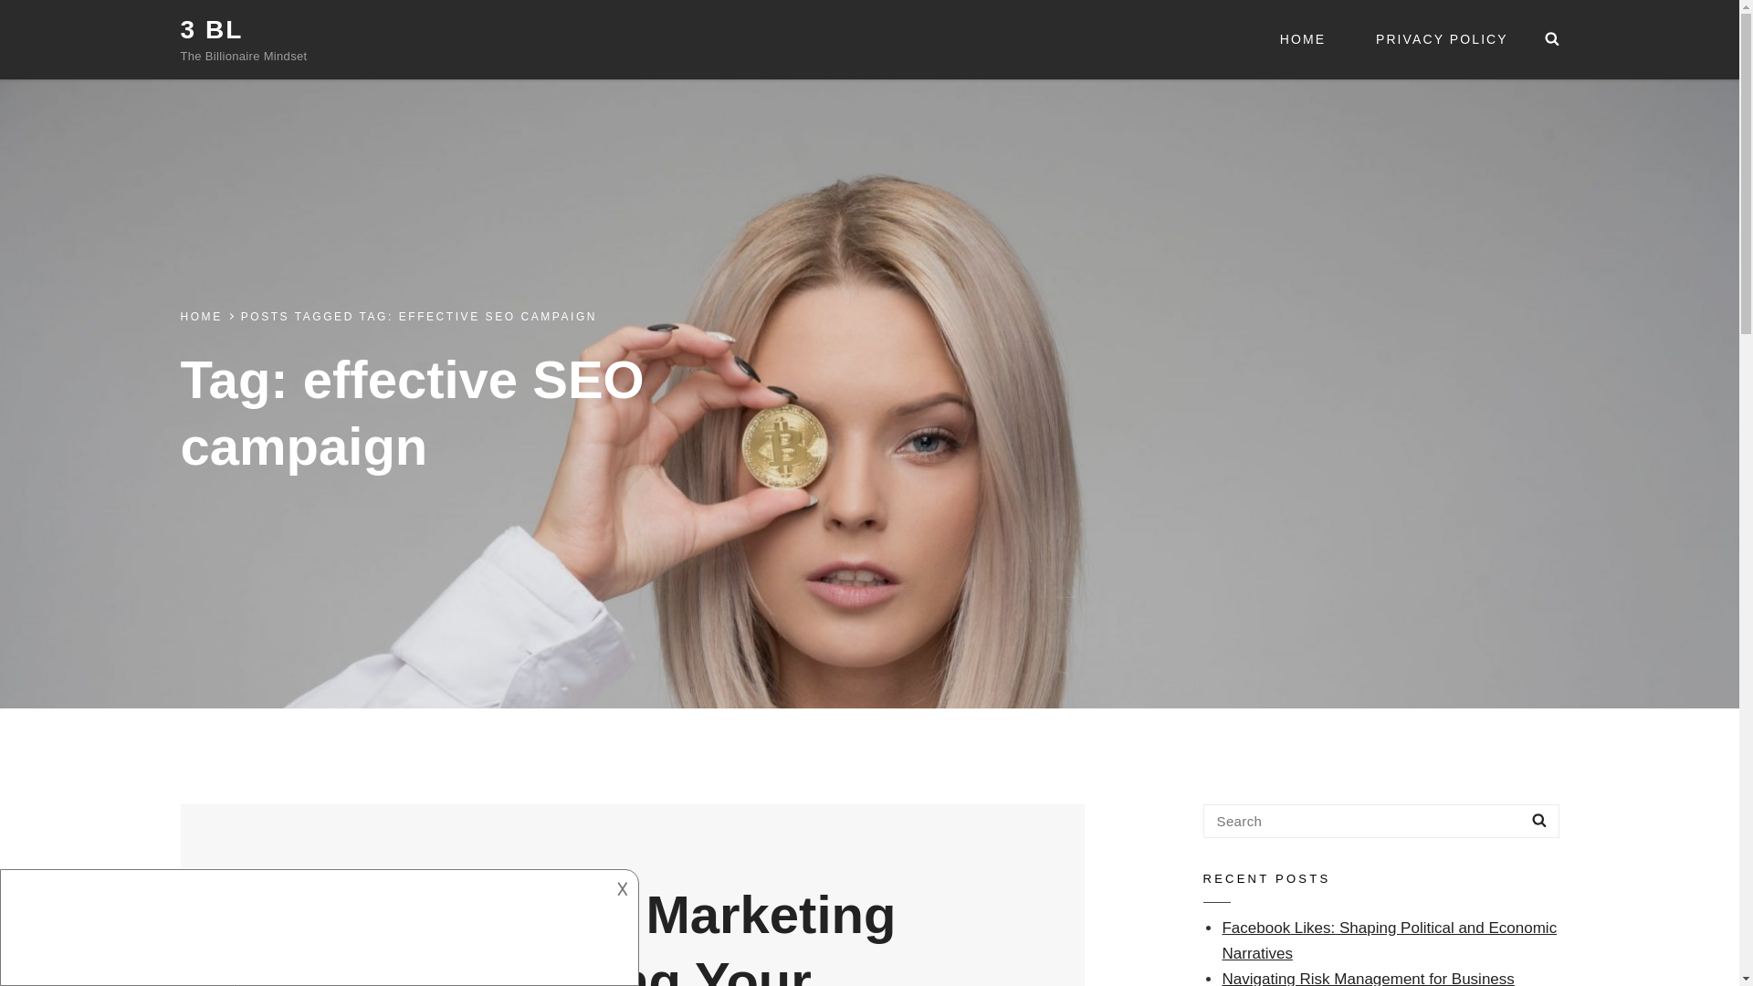 The image size is (1753, 986). What do you see at coordinates (1302, 40) in the screenshot?
I see `HOME` at bounding box center [1302, 40].